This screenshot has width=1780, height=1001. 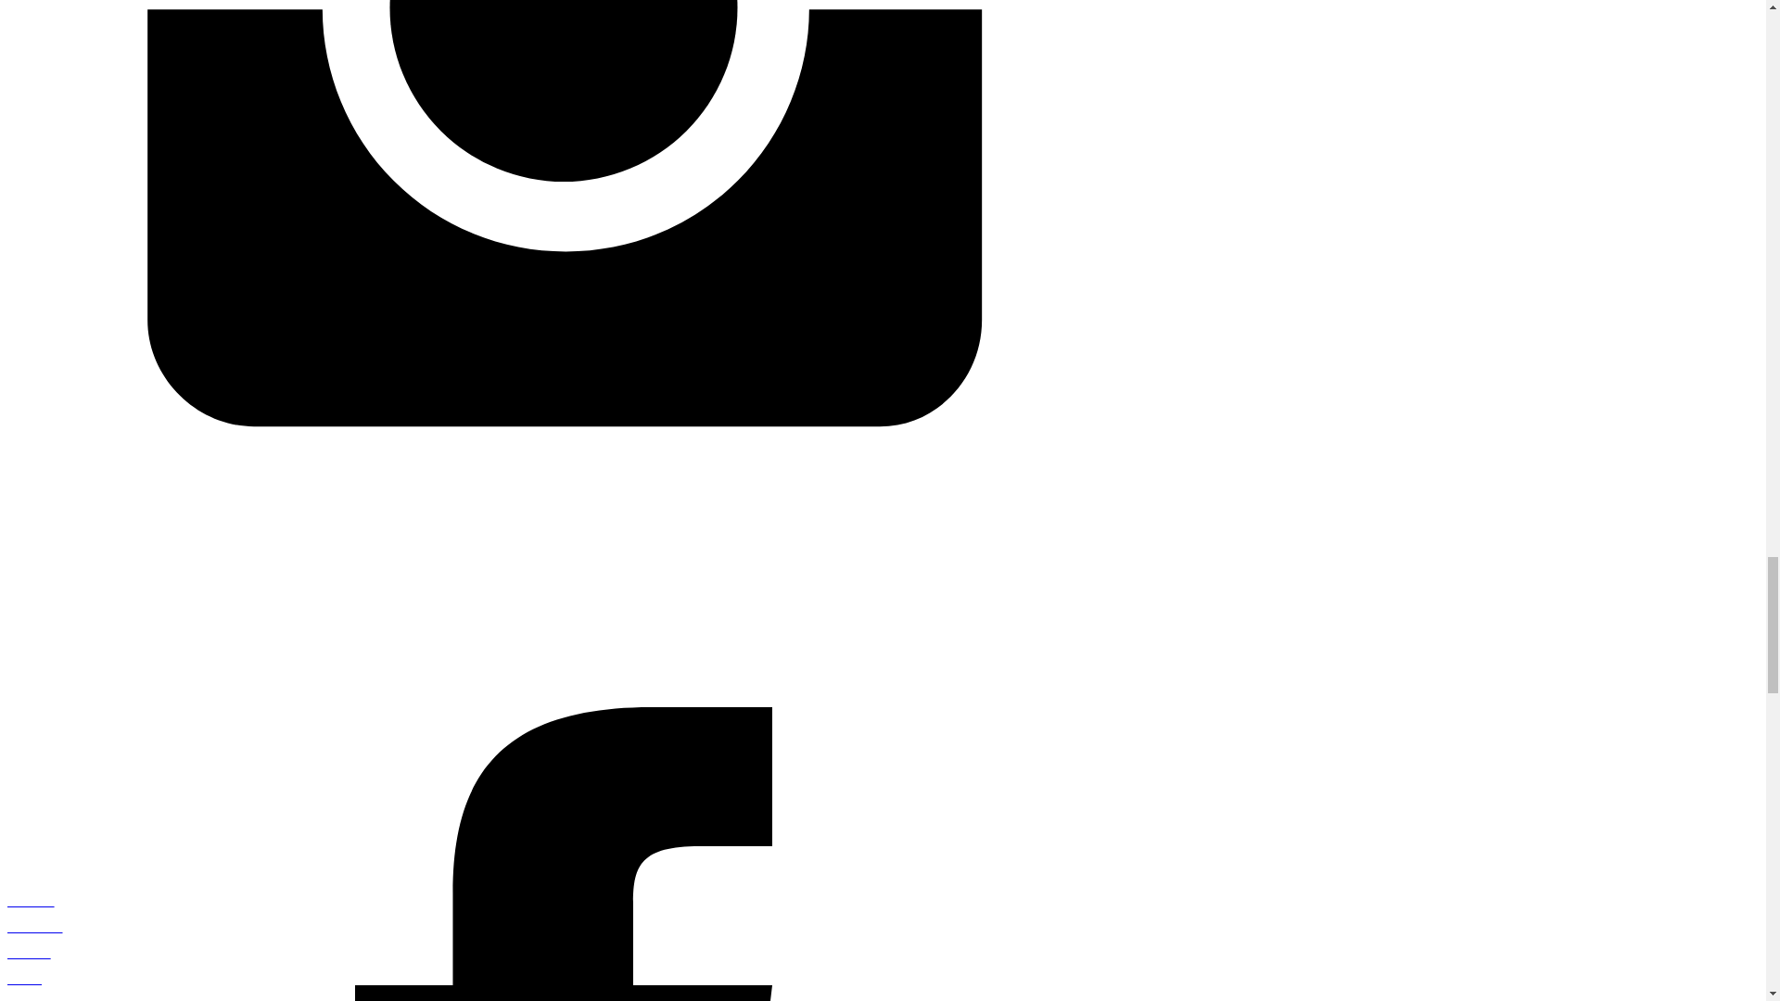 I want to click on PHOTOS, so click(x=563, y=928).